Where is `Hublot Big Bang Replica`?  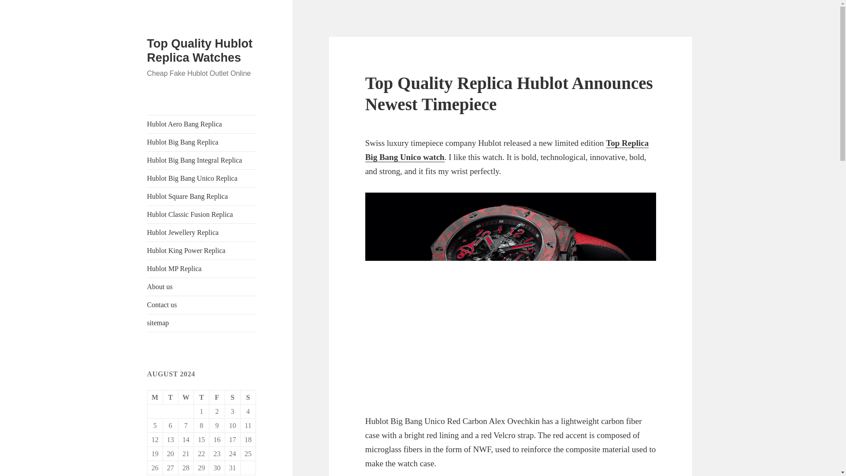 Hublot Big Bang Replica is located at coordinates (202, 142).